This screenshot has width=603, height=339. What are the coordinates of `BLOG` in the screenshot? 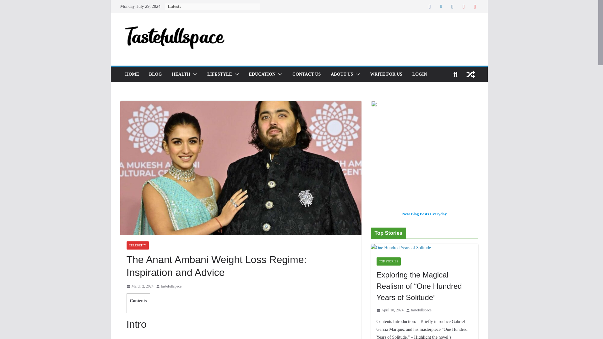 It's located at (155, 74).